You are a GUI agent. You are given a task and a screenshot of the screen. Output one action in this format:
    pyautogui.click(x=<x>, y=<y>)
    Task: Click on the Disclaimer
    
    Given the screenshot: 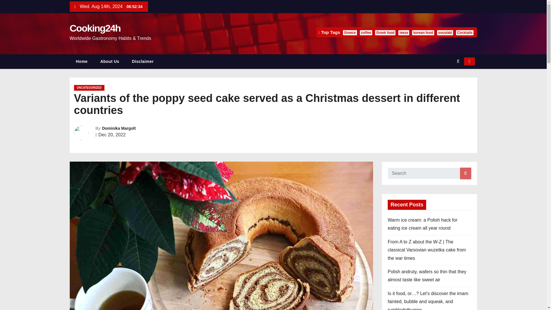 What is the action you would take?
    pyautogui.click(x=143, y=61)
    